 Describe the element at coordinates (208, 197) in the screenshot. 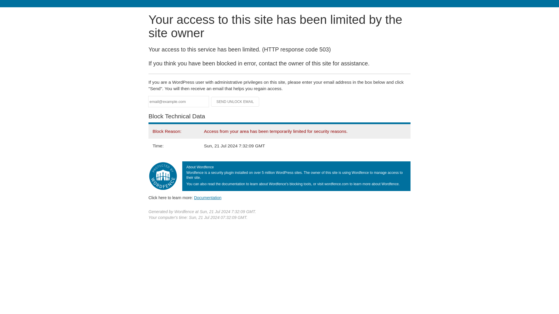

I see `Documentation` at that location.